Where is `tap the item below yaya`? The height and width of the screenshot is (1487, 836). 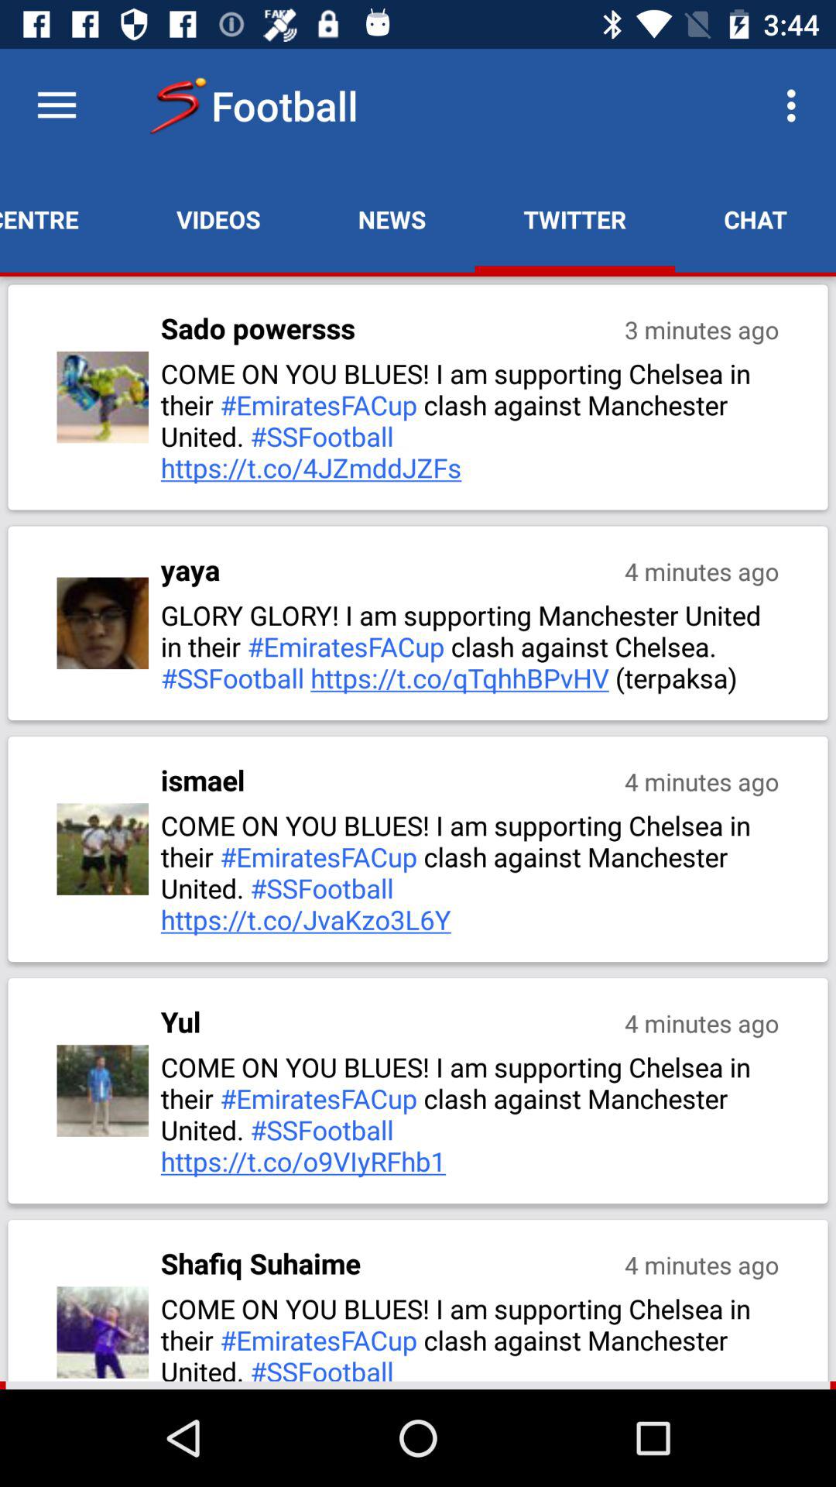
tap the item below yaya is located at coordinates (471, 646).